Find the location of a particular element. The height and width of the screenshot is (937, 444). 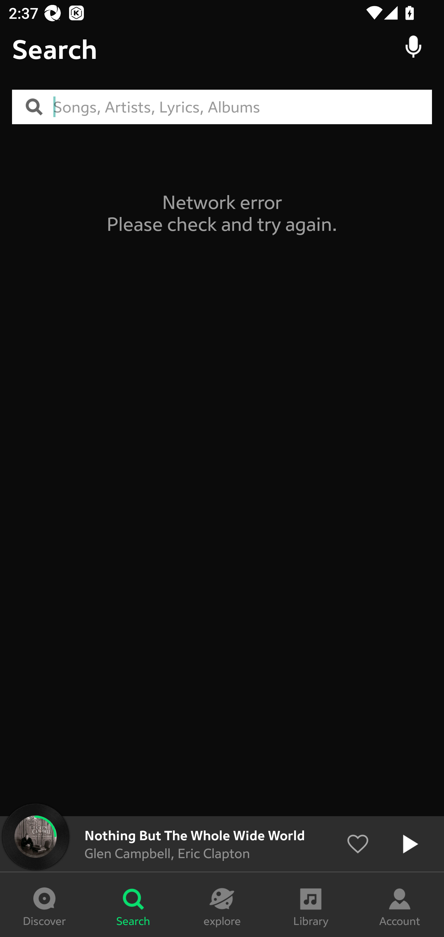

explore is located at coordinates (222, 905).